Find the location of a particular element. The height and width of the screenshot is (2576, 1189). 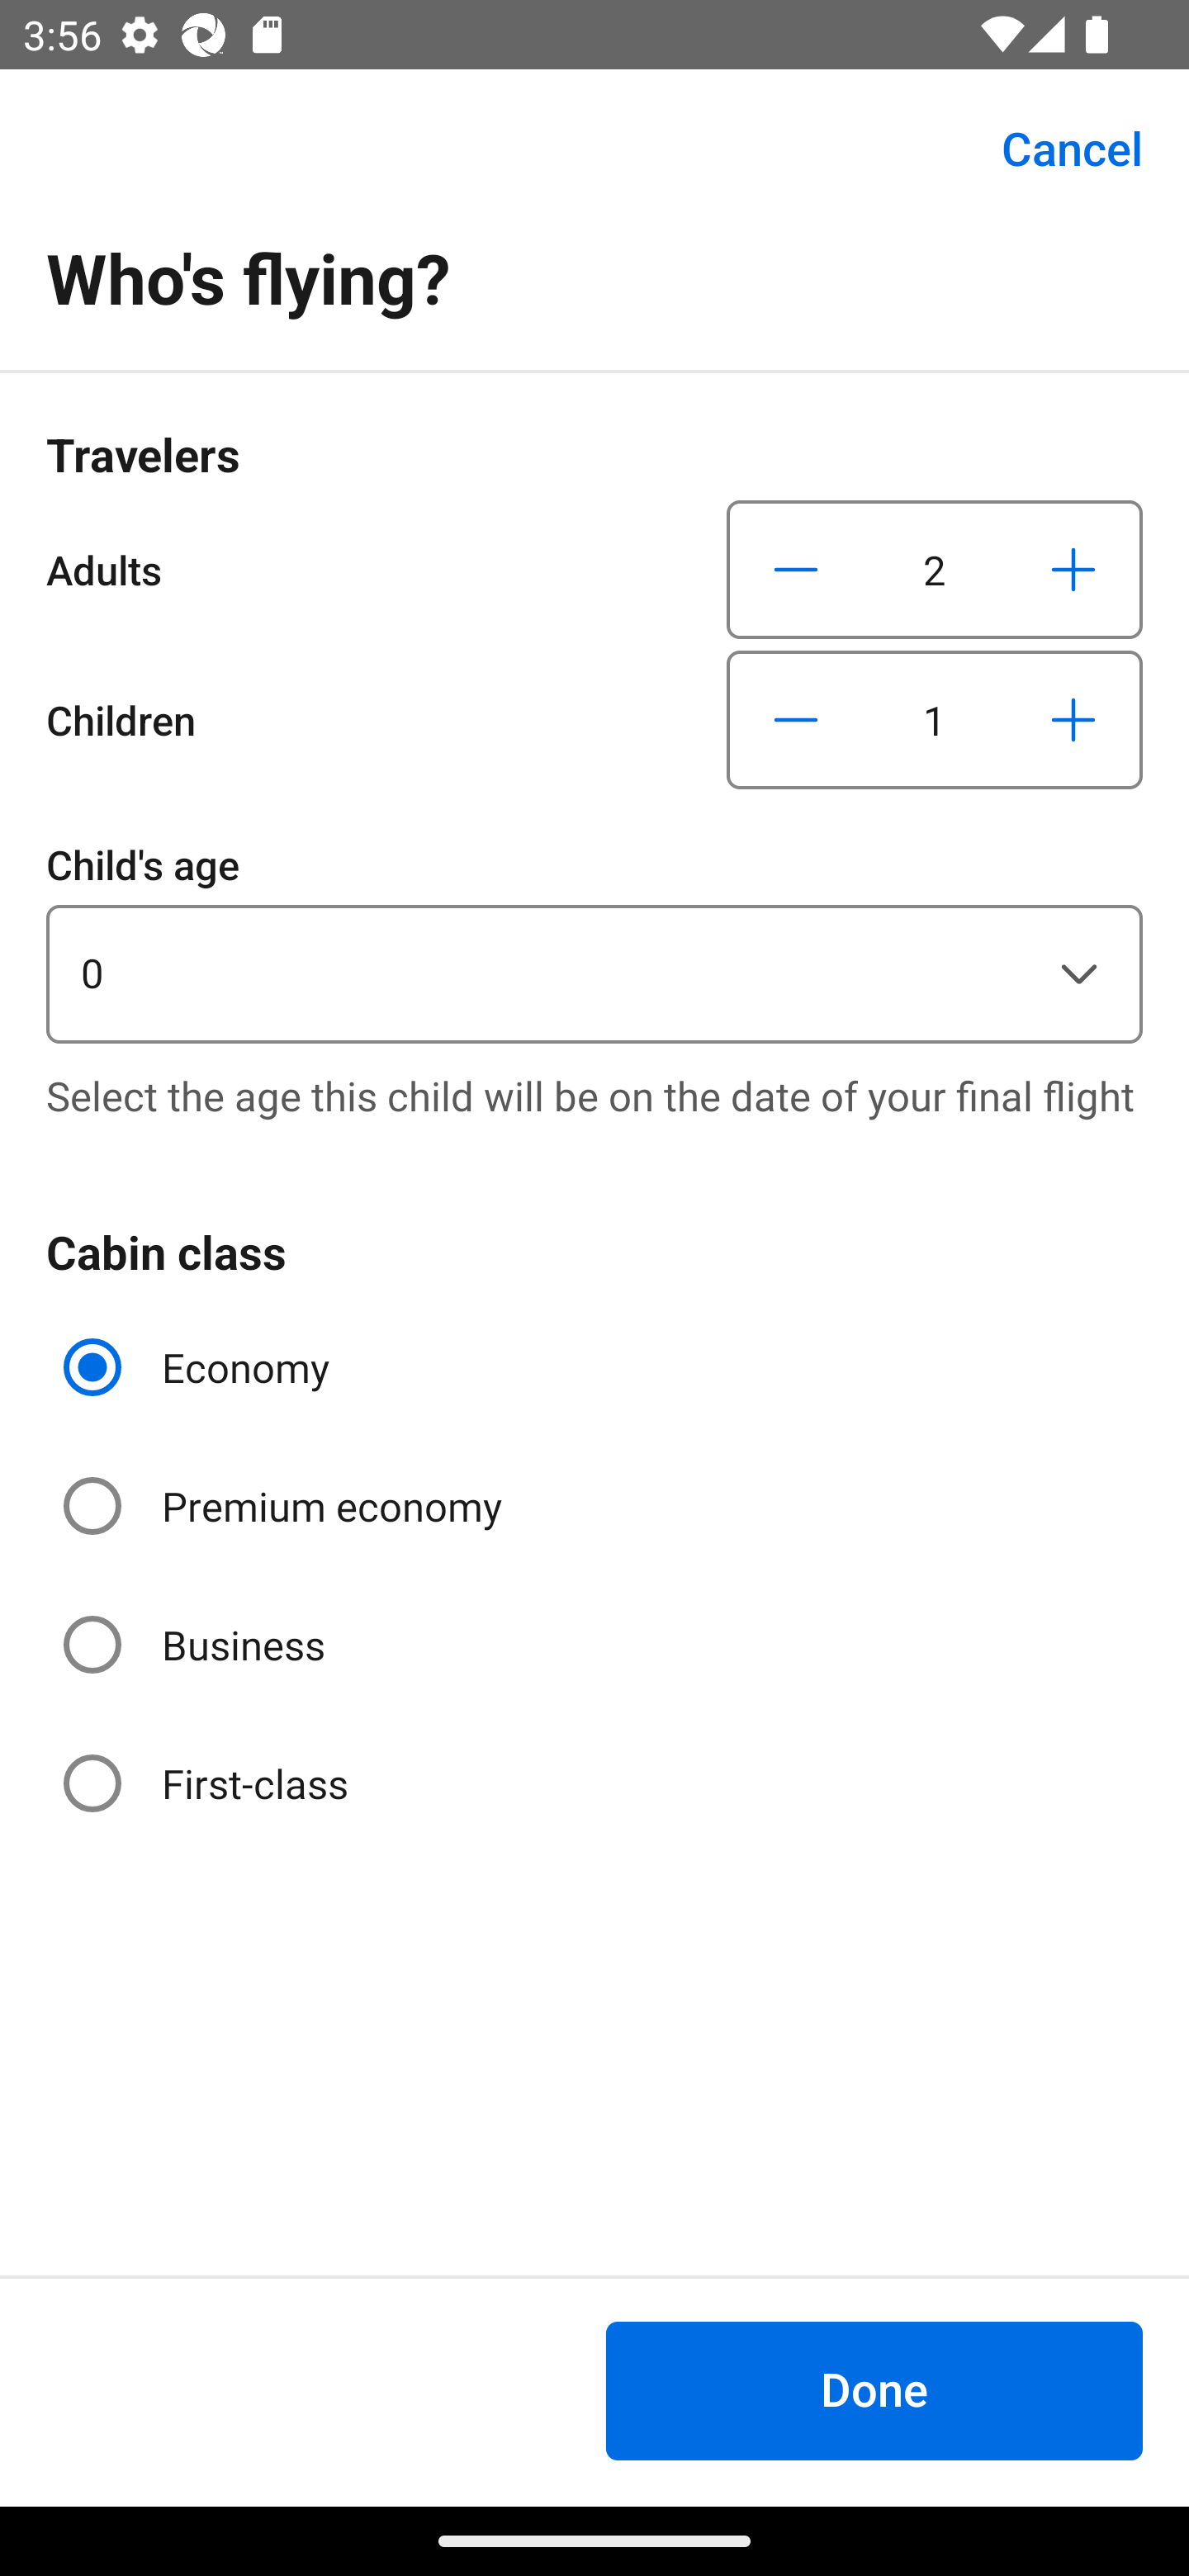

Decrease is located at coordinates (796, 569).